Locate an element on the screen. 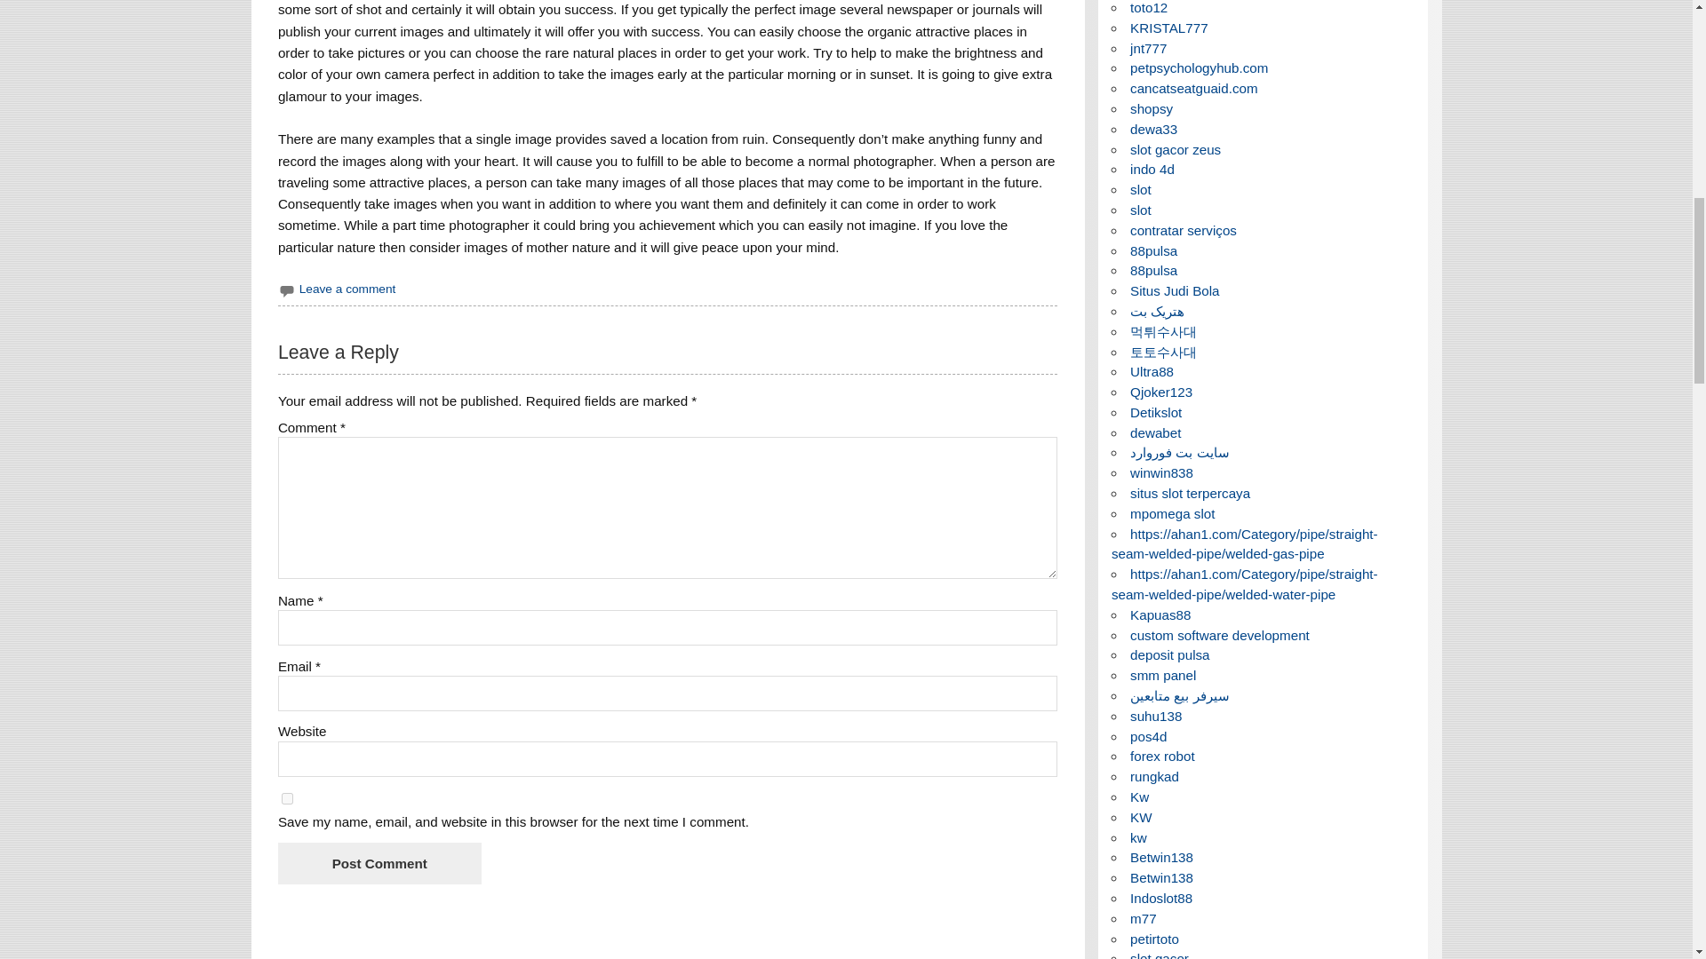  Post Comment is located at coordinates (379, 863).